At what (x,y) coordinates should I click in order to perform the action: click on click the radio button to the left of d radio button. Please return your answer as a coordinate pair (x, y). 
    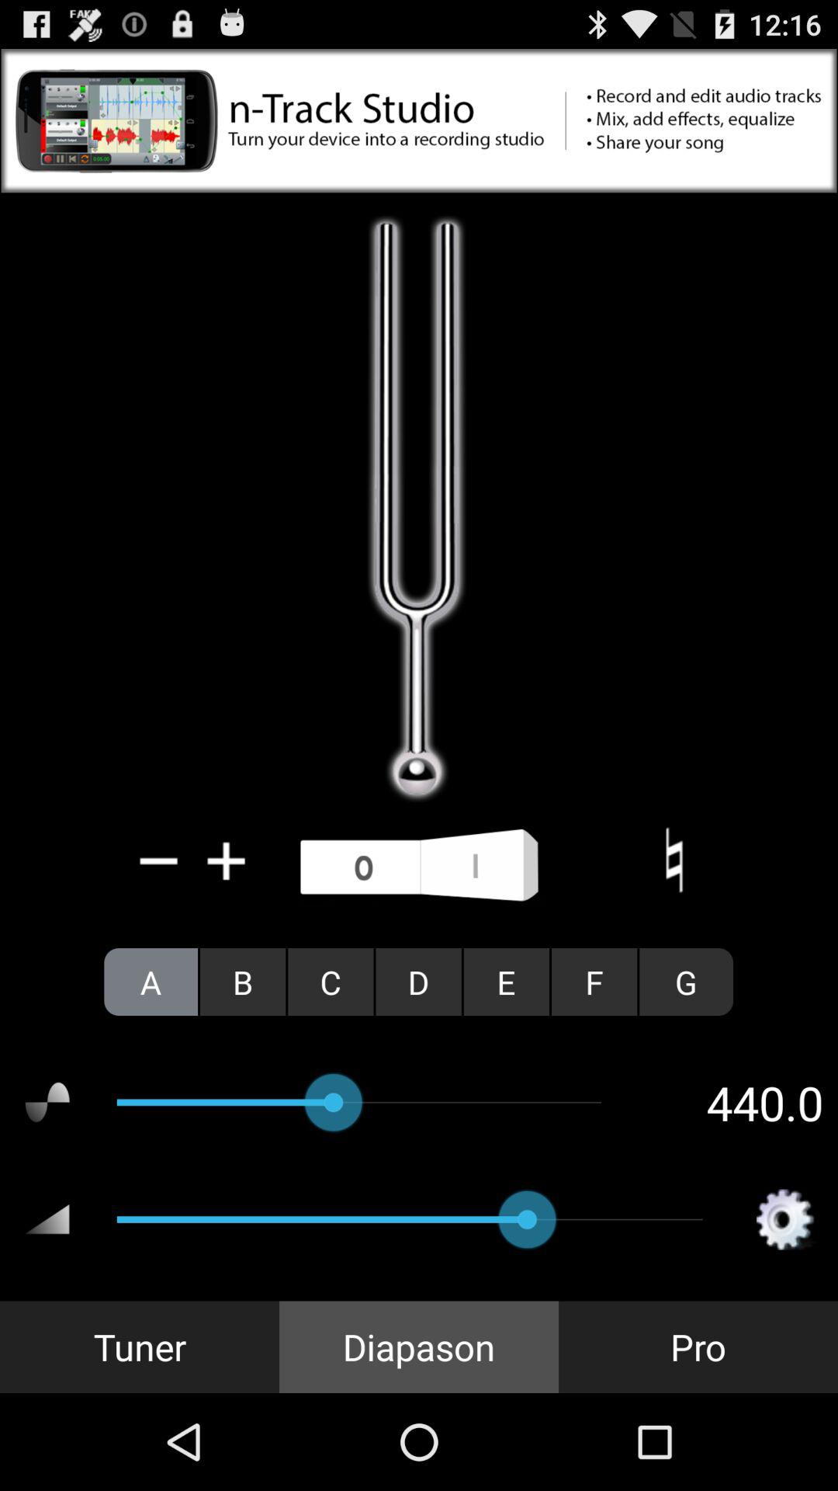
    Looking at the image, I should click on (331, 982).